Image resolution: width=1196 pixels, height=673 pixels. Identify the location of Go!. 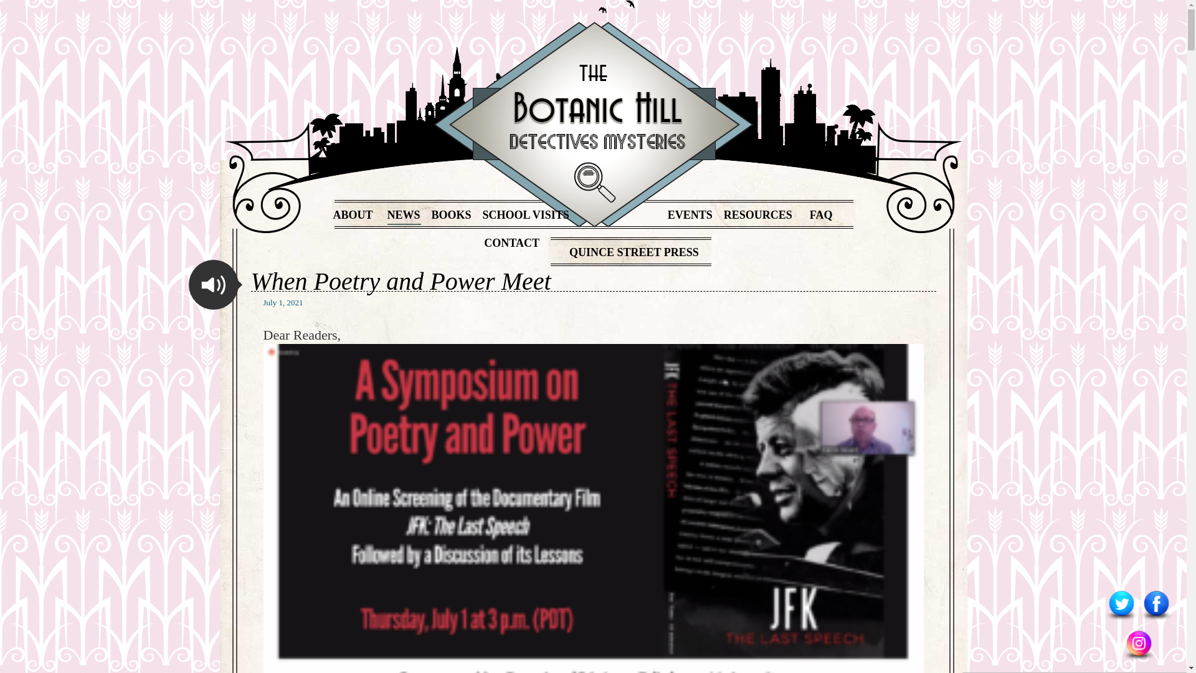
(15, 12).